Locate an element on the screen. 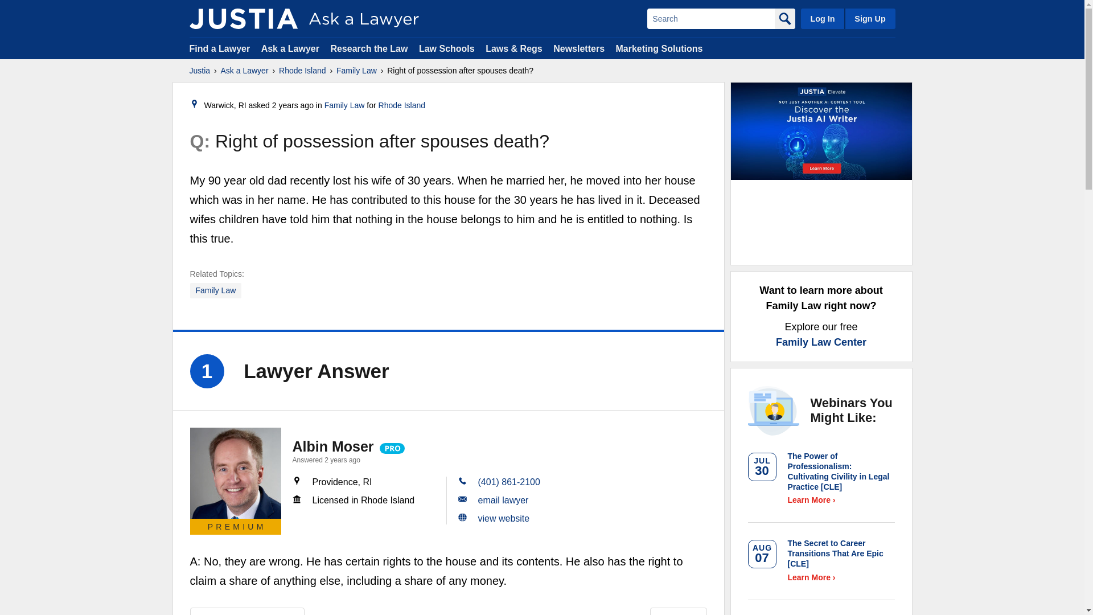 The width and height of the screenshot is (1093, 615). Rhode Island is located at coordinates (402, 105).